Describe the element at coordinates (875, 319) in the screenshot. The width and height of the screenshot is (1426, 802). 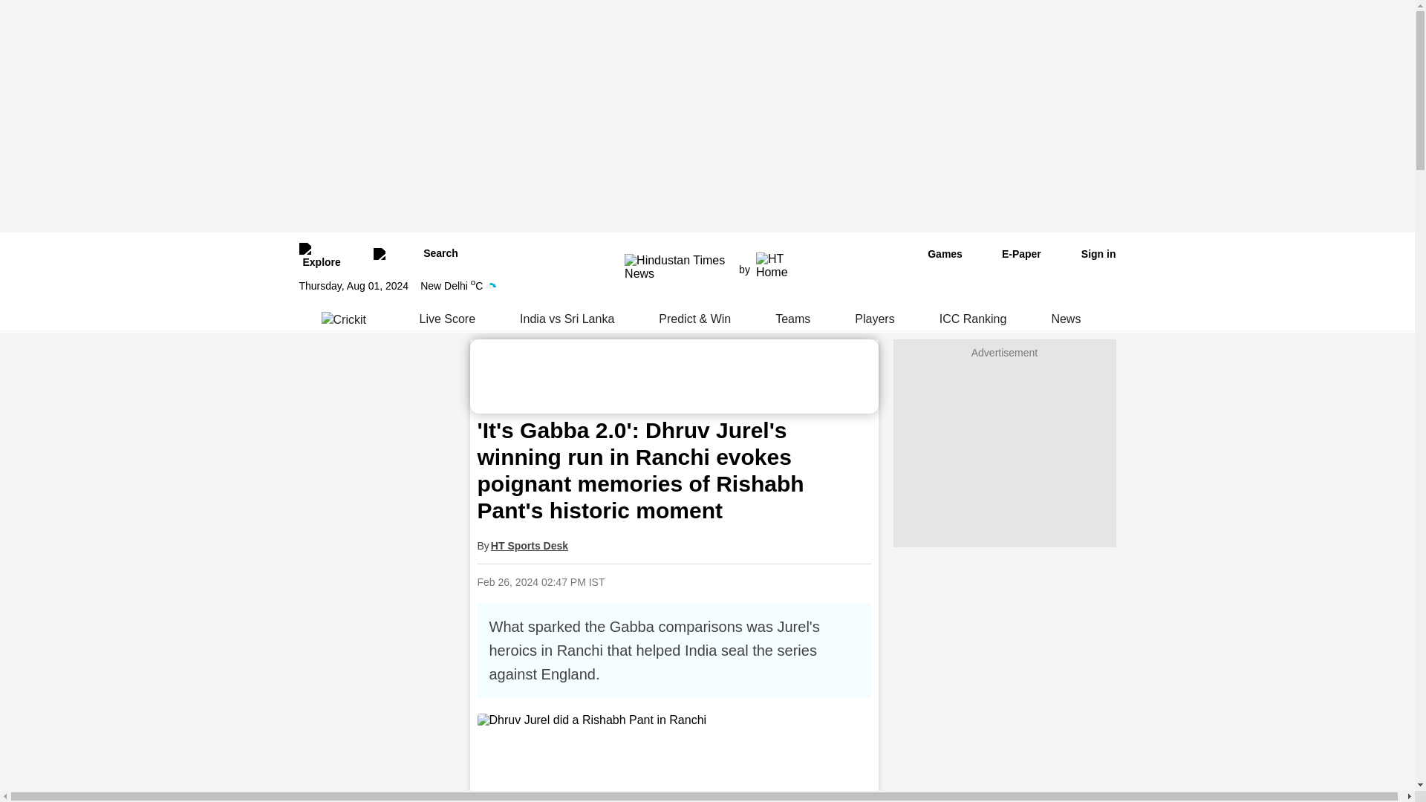
I see `Players` at that location.